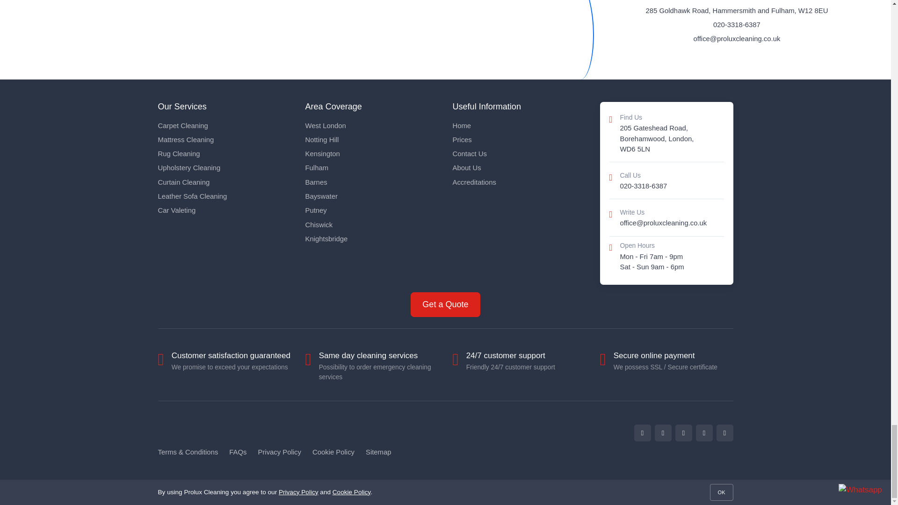  What do you see at coordinates (224, 182) in the screenshot?
I see `Curtain Cleaning` at bounding box center [224, 182].